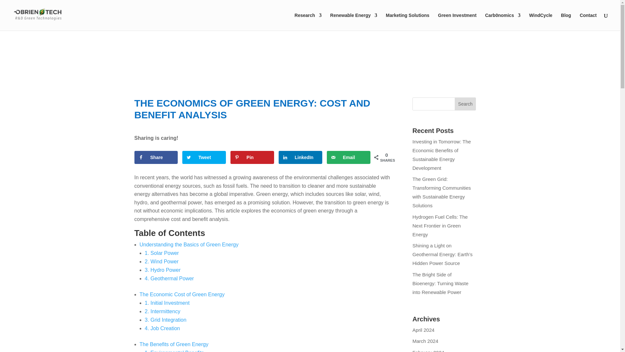  What do you see at coordinates (156, 157) in the screenshot?
I see `Share` at bounding box center [156, 157].